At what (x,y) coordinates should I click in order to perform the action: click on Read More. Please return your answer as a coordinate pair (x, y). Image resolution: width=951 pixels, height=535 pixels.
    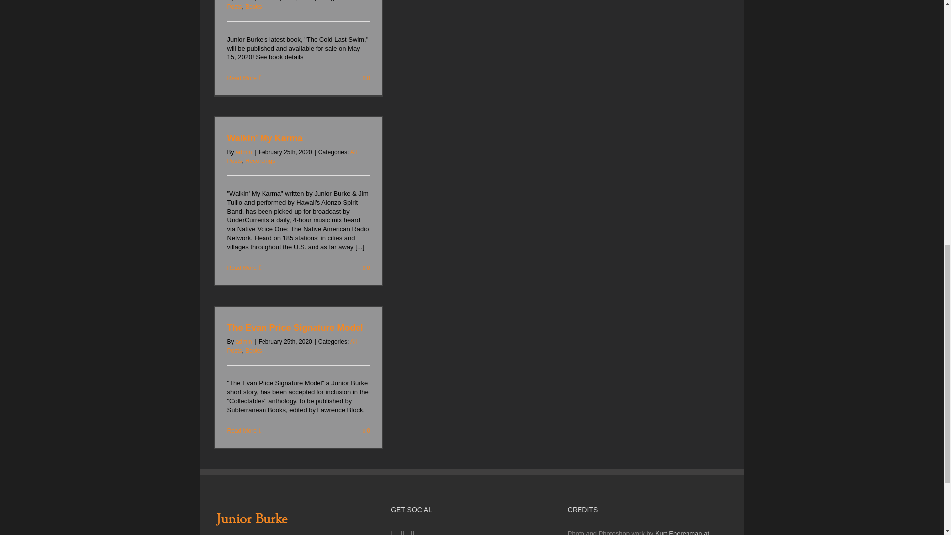
    Looking at the image, I should click on (241, 78).